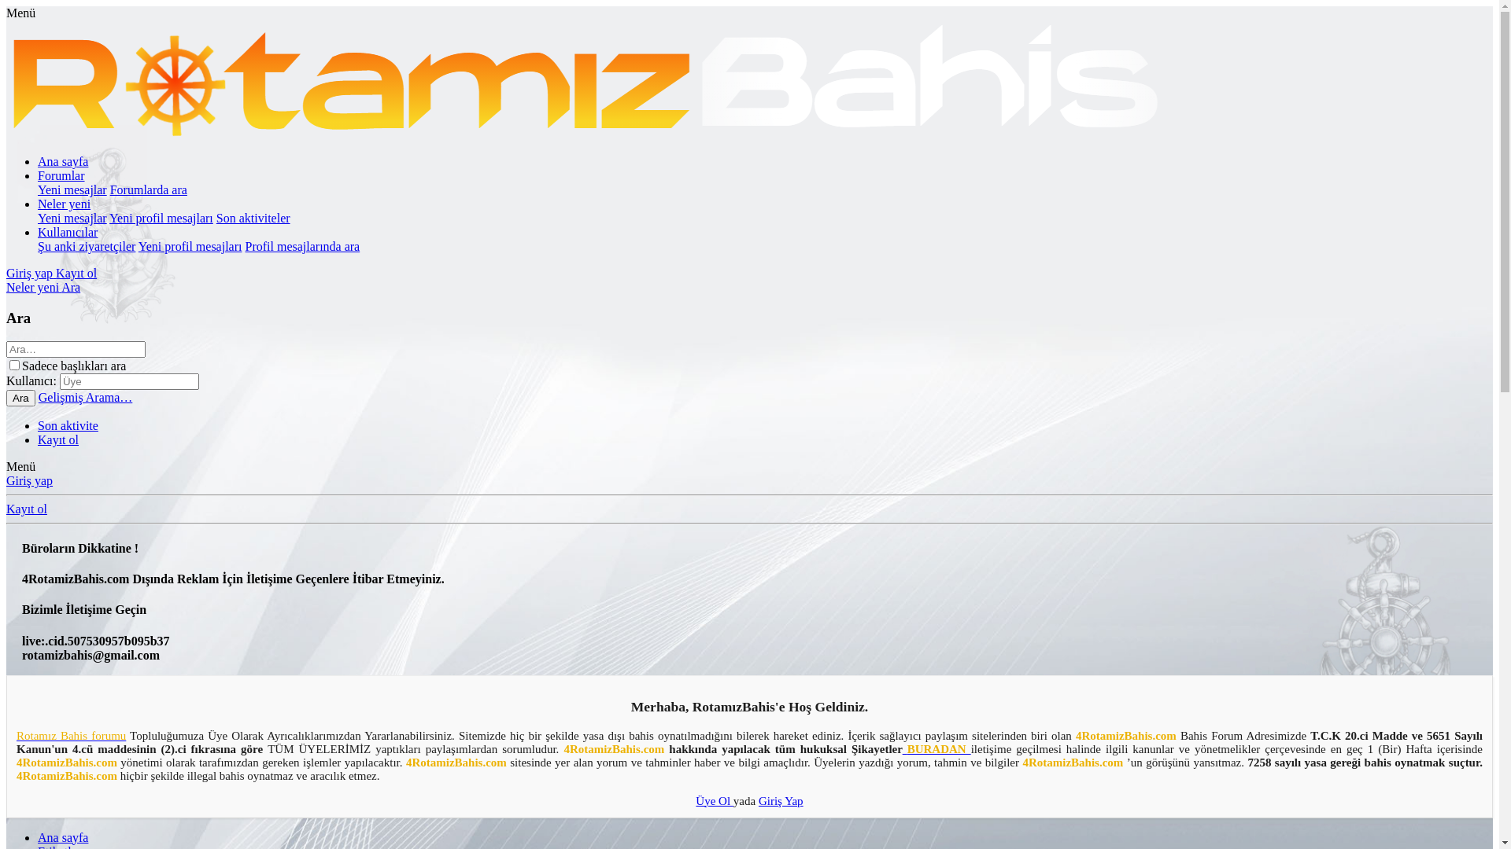  Describe the element at coordinates (72, 190) in the screenshot. I see `Yeni mesajlar` at that location.